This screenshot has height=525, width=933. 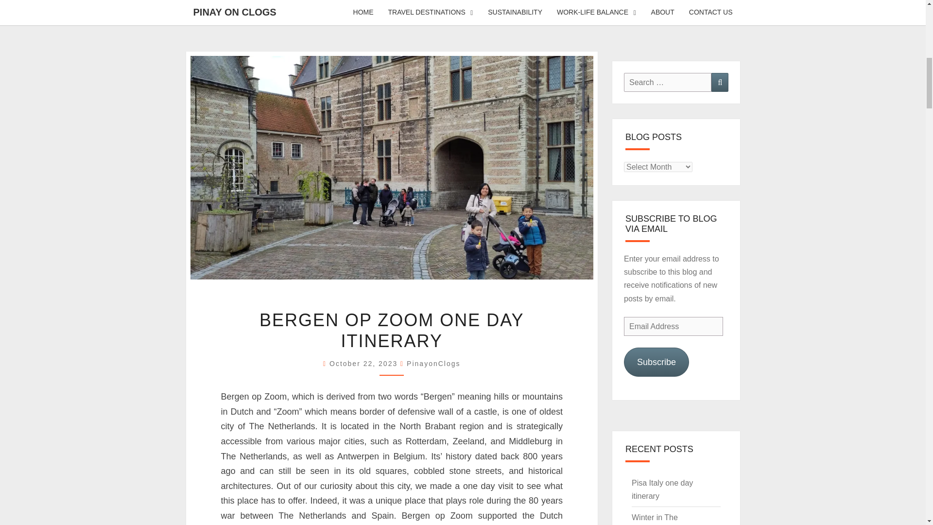 I want to click on October 22, 2023, so click(x=364, y=364).